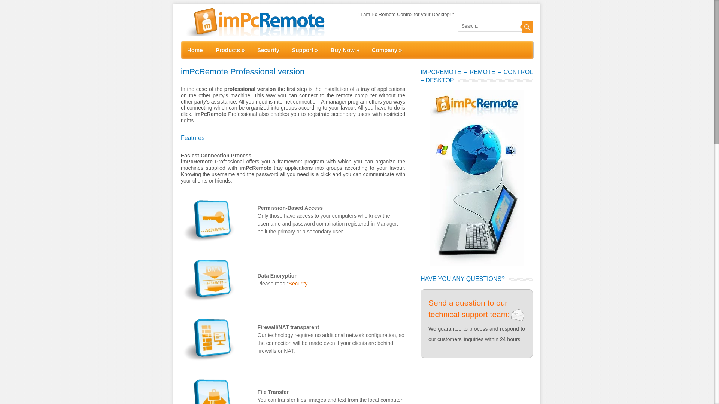  What do you see at coordinates (192, 49) in the screenshot?
I see `Home` at bounding box center [192, 49].